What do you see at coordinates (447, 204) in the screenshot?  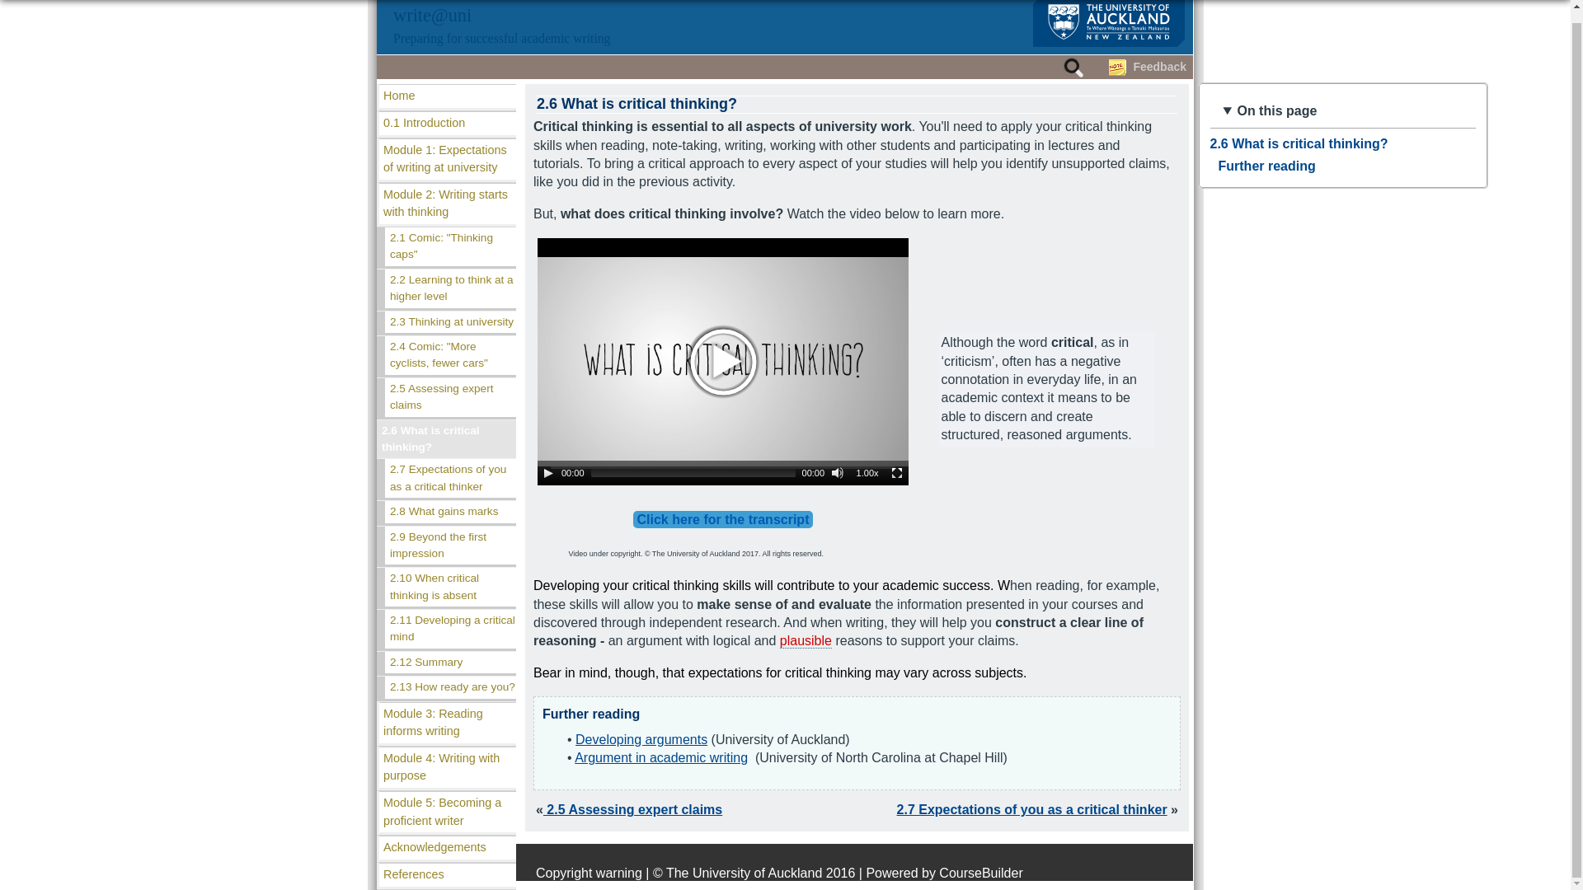 I see `Module 2: Writing starts with thinking` at bounding box center [447, 204].